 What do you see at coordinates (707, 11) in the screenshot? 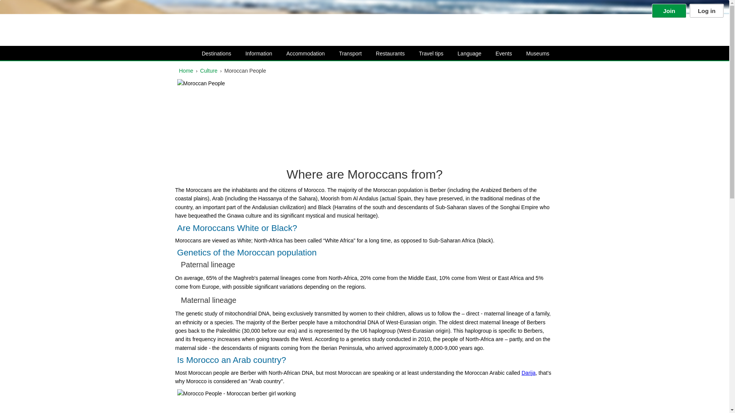
I see `Log in` at bounding box center [707, 11].